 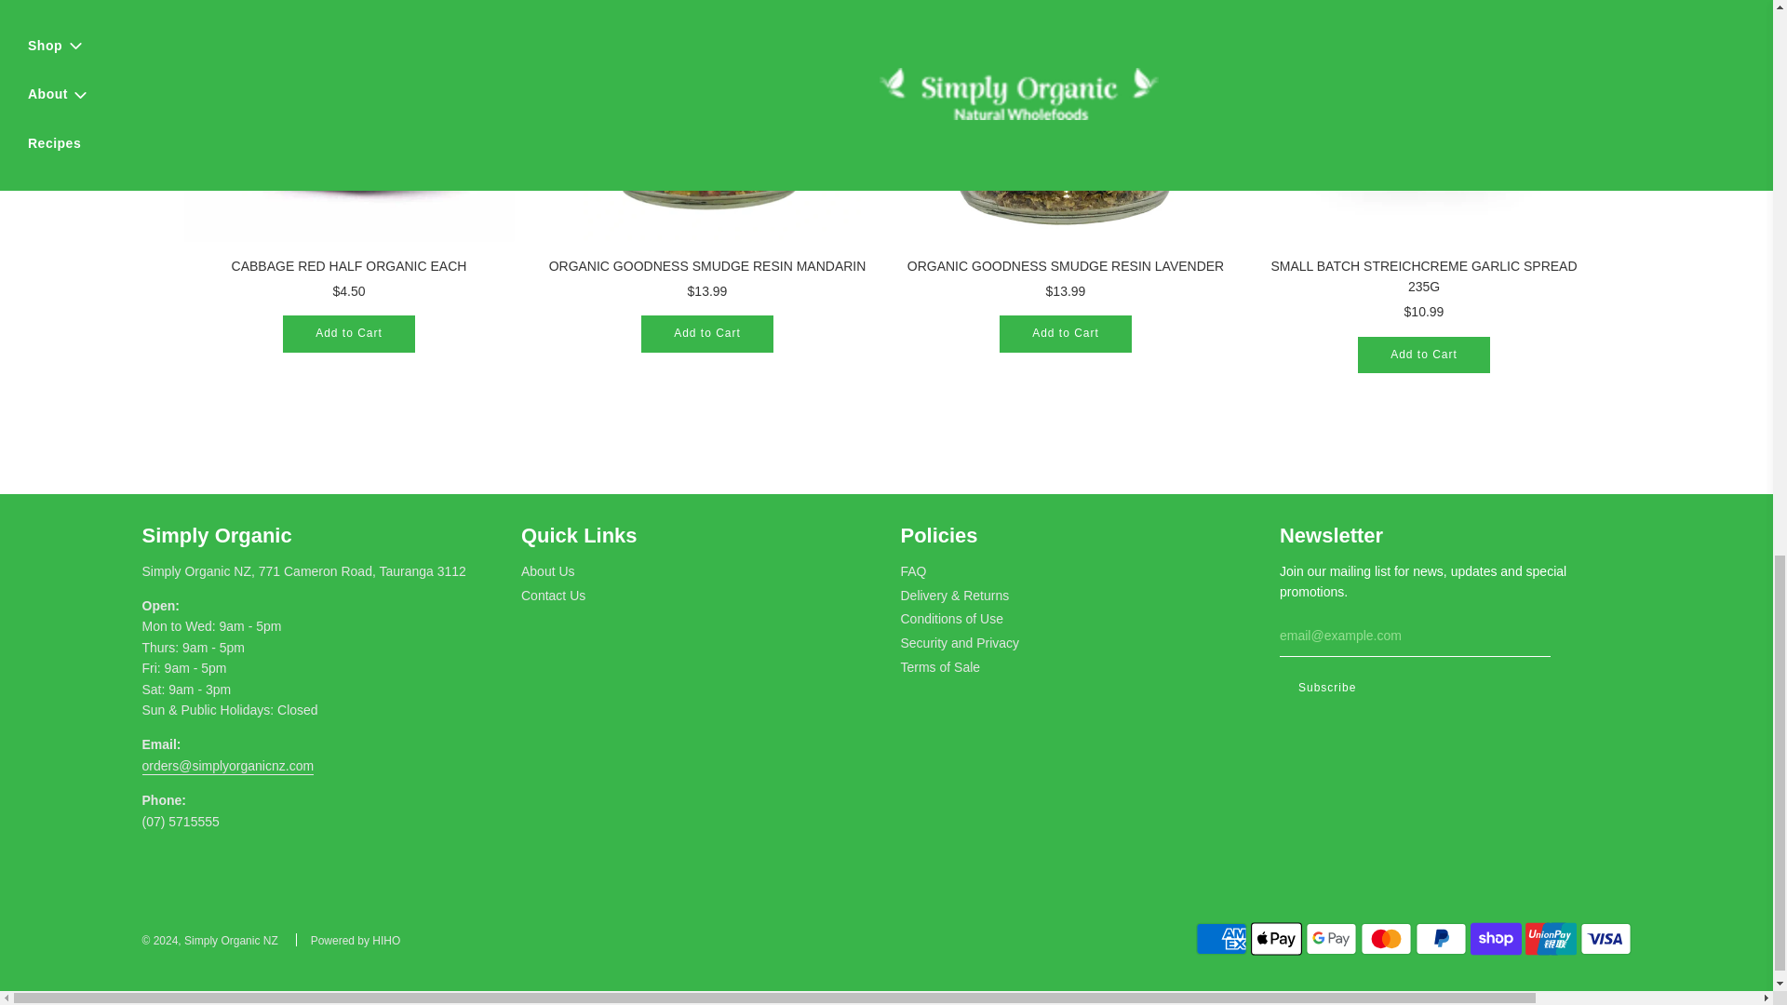 I want to click on ORGANIC GOODNESS SMUDGE RESIN LAVENDER, so click(x=1065, y=121).